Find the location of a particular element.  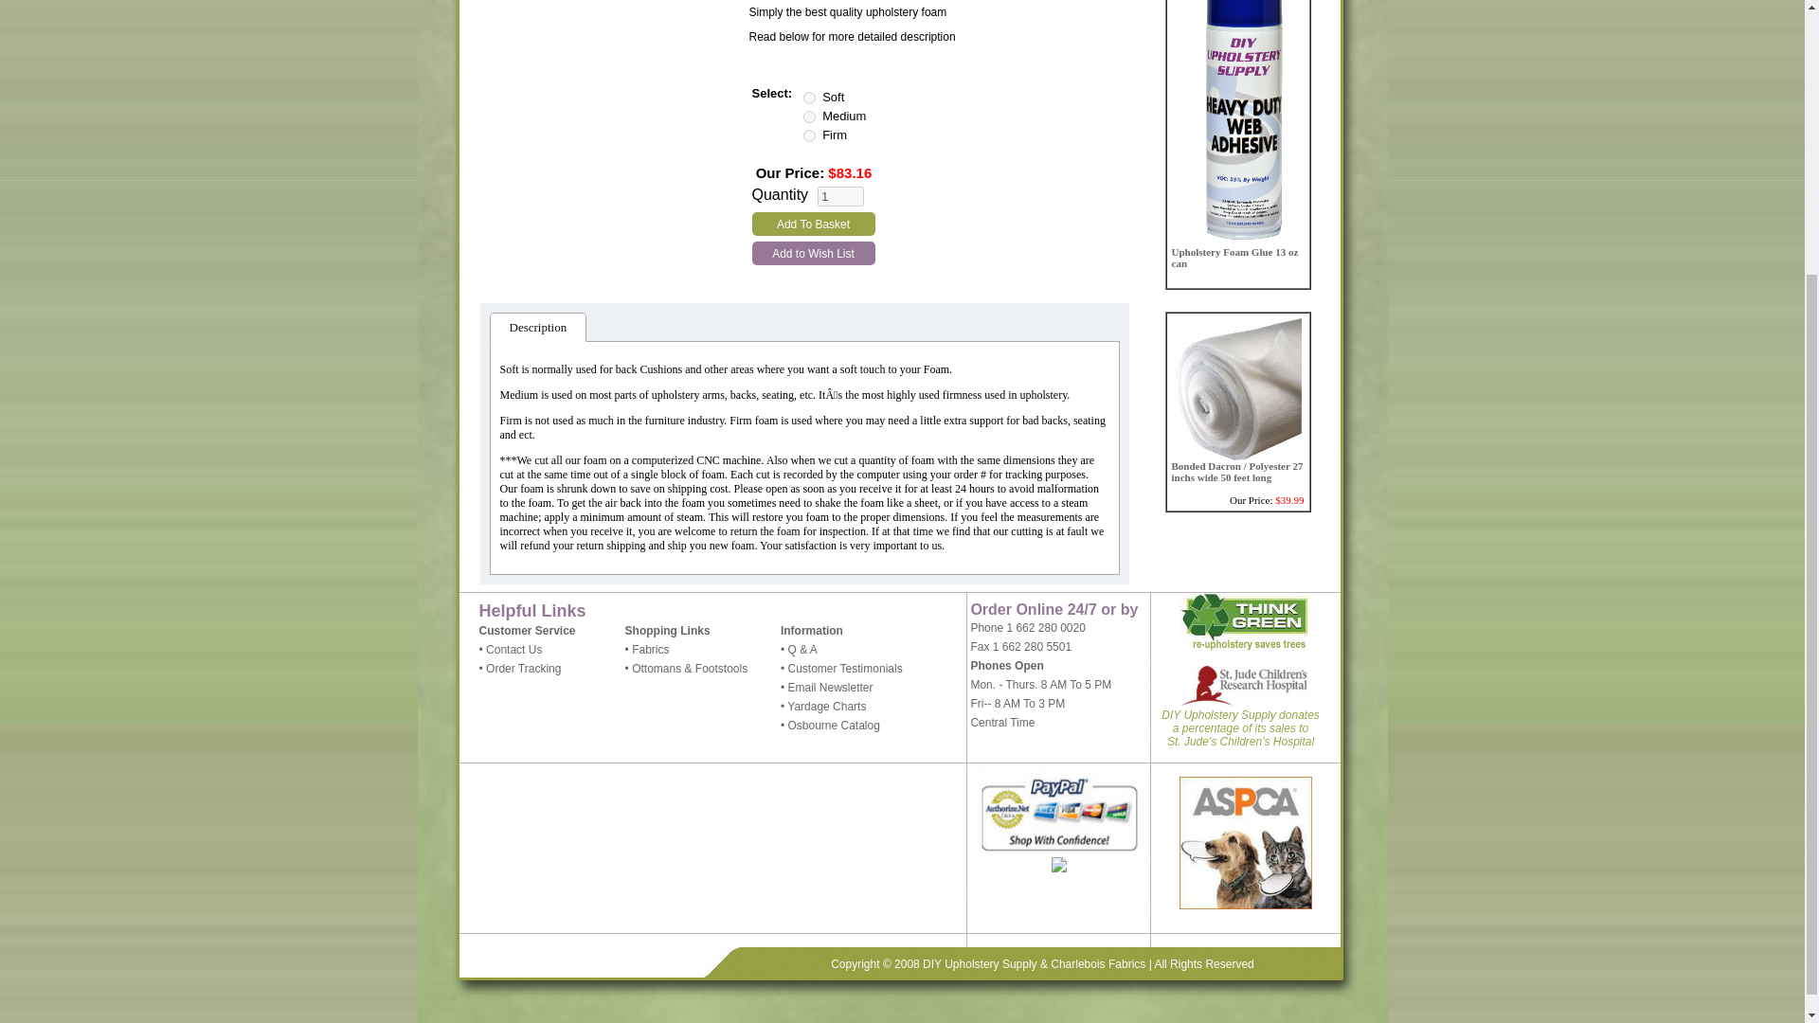

Firm is located at coordinates (809, 136).